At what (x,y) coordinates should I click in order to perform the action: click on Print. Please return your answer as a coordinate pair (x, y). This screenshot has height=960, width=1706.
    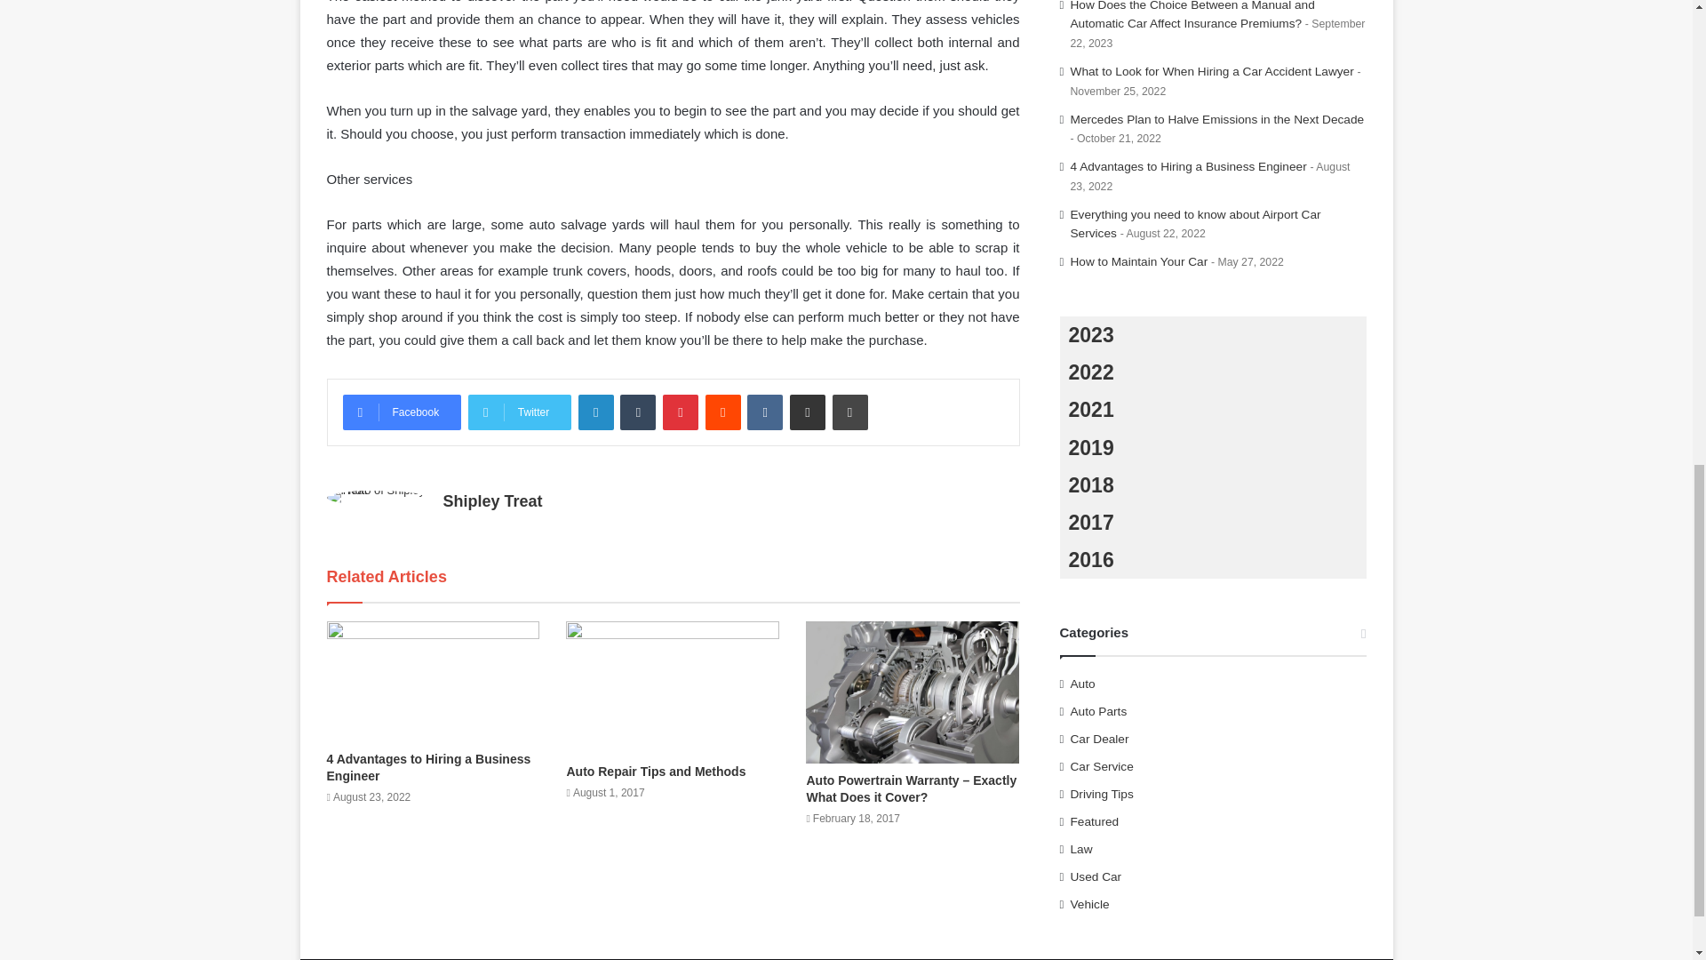
    Looking at the image, I should click on (849, 412).